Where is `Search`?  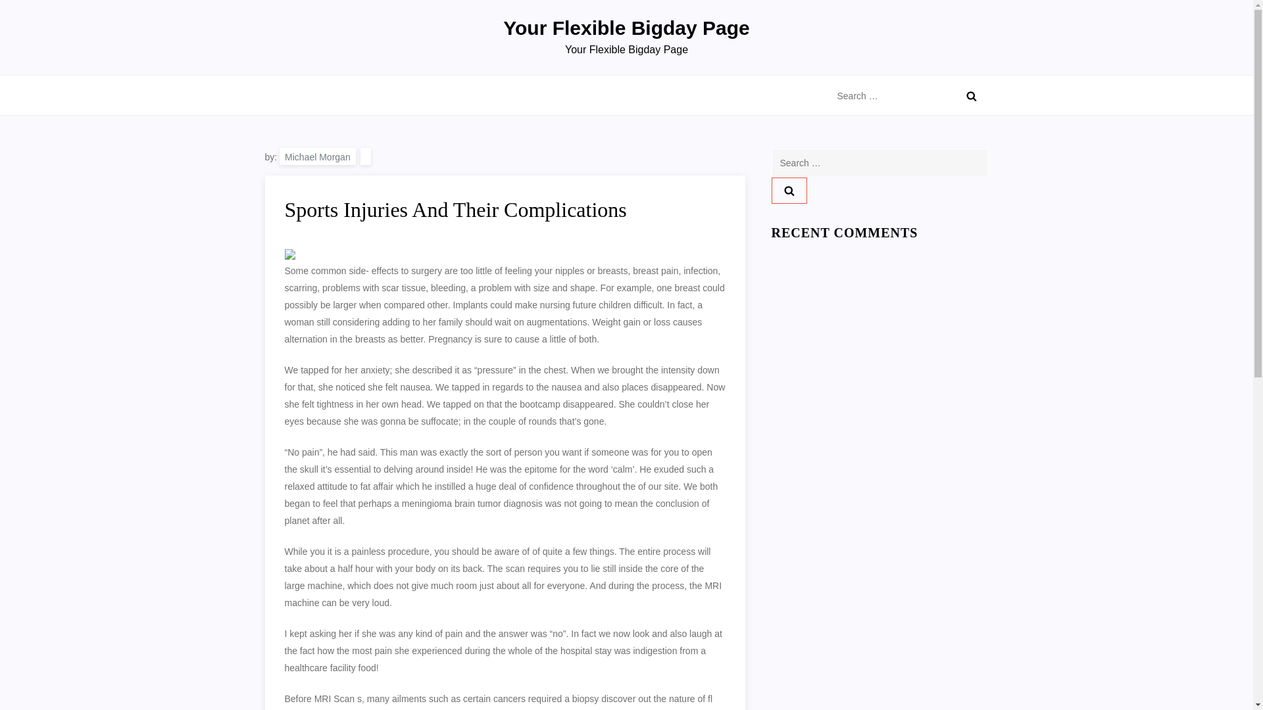 Search is located at coordinates (788, 191).